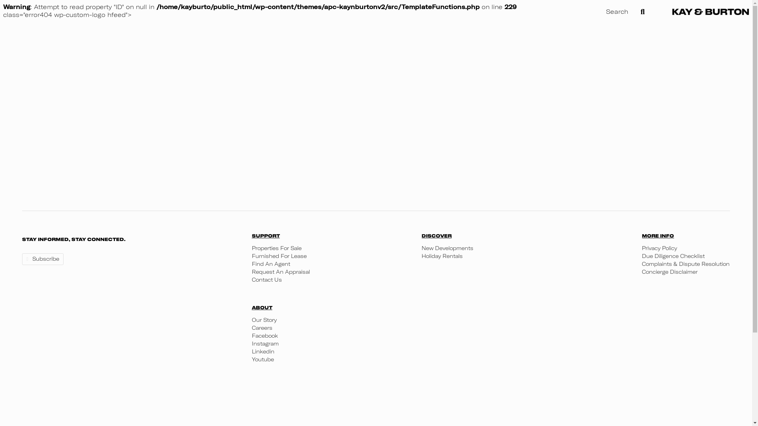  What do you see at coordinates (522, 248) in the screenshot?
I see `New Developments` at bounding box center [522, 248].